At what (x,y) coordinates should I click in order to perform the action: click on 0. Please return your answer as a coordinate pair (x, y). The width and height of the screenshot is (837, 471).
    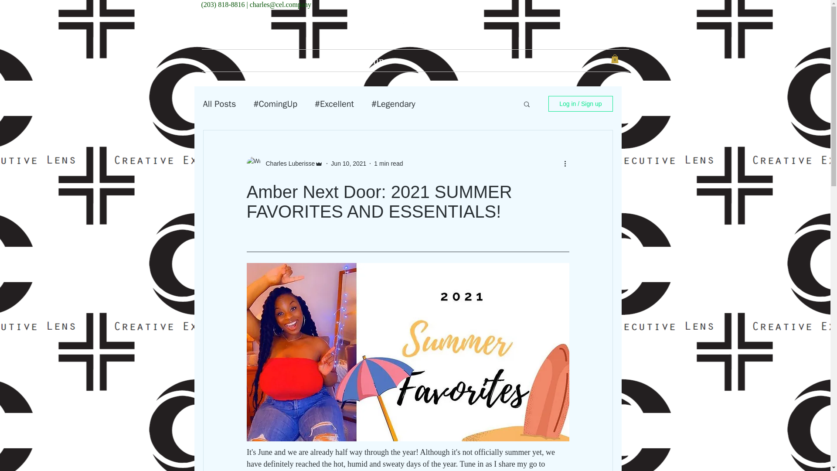
    Looking at the image, I should click on (615, 59).